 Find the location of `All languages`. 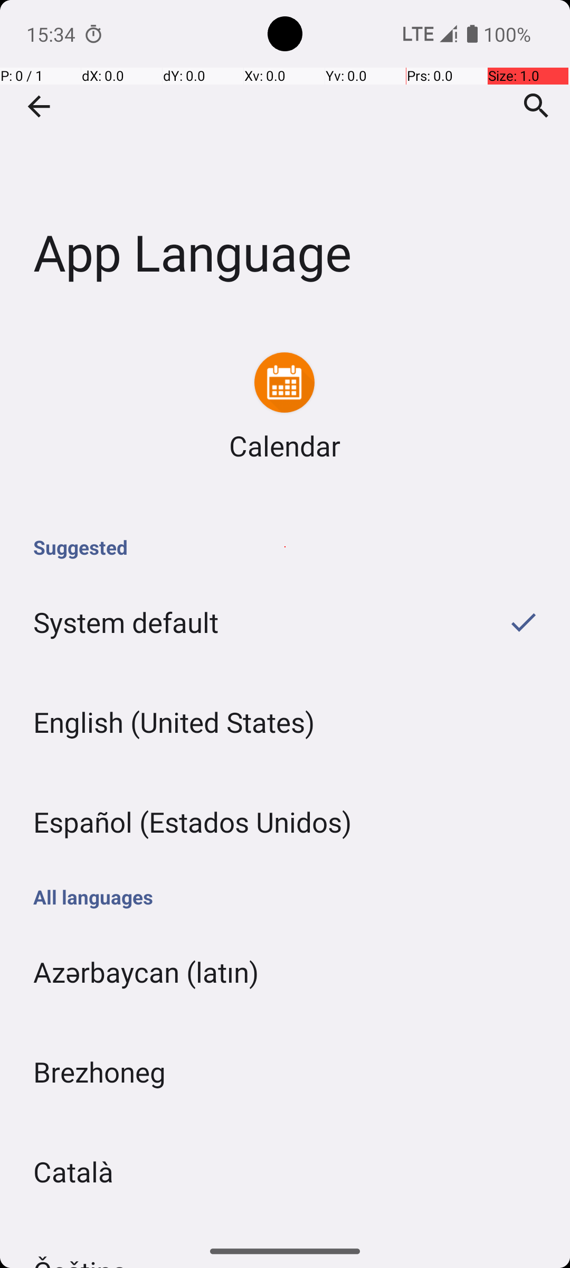

All languages is located at coordinates (285, 897).